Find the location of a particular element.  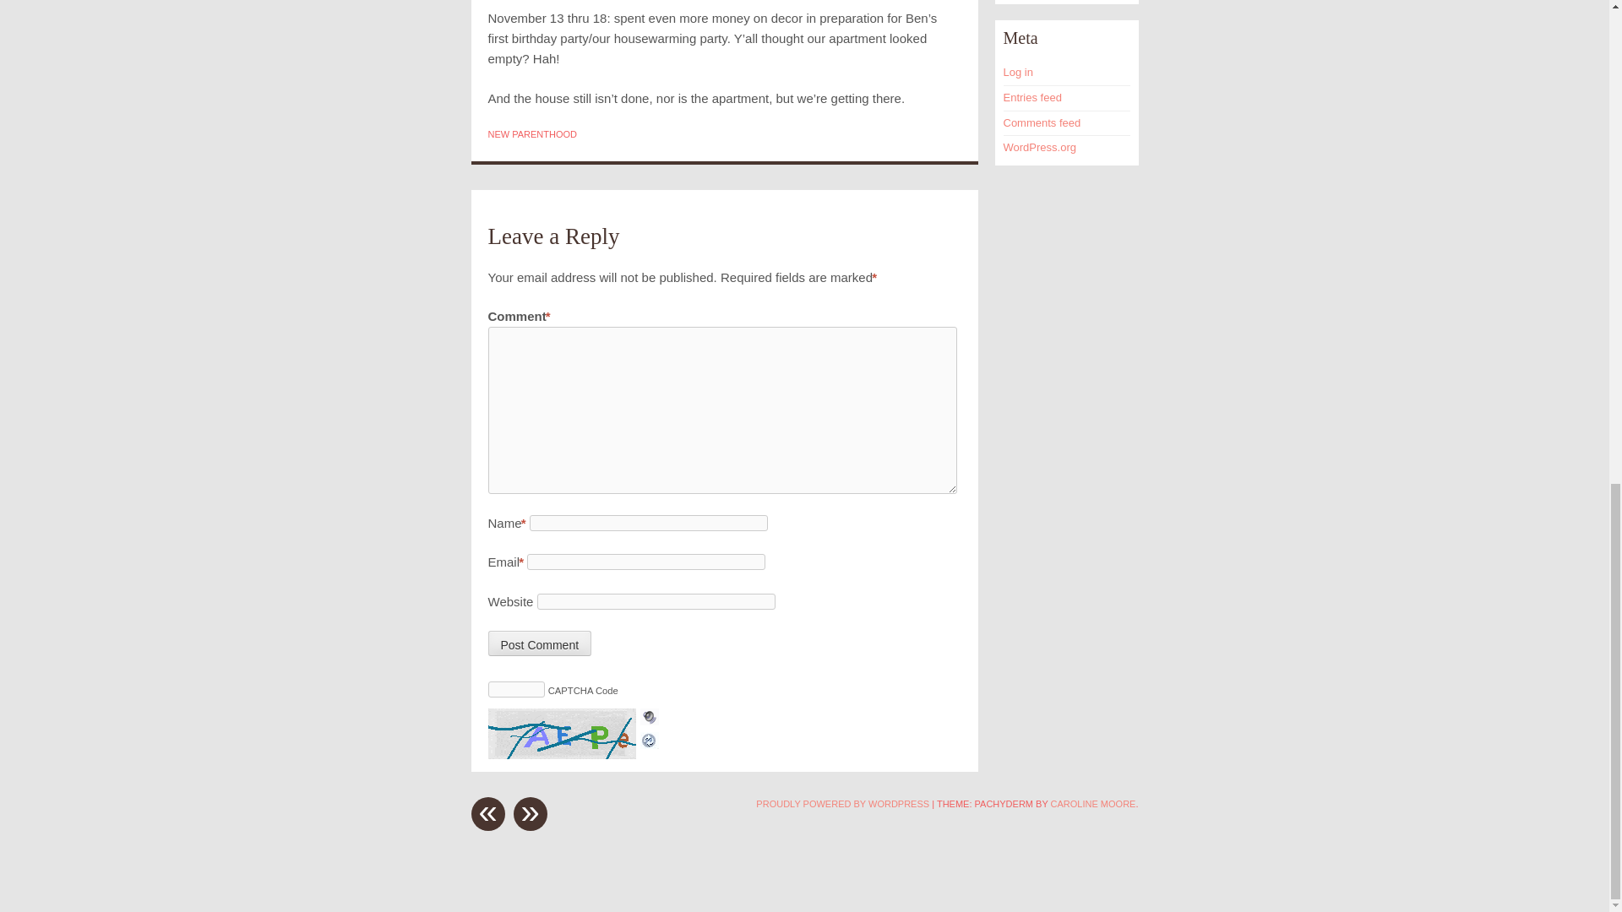

CAPTCHA Audio is located at coordinates (649, 718).